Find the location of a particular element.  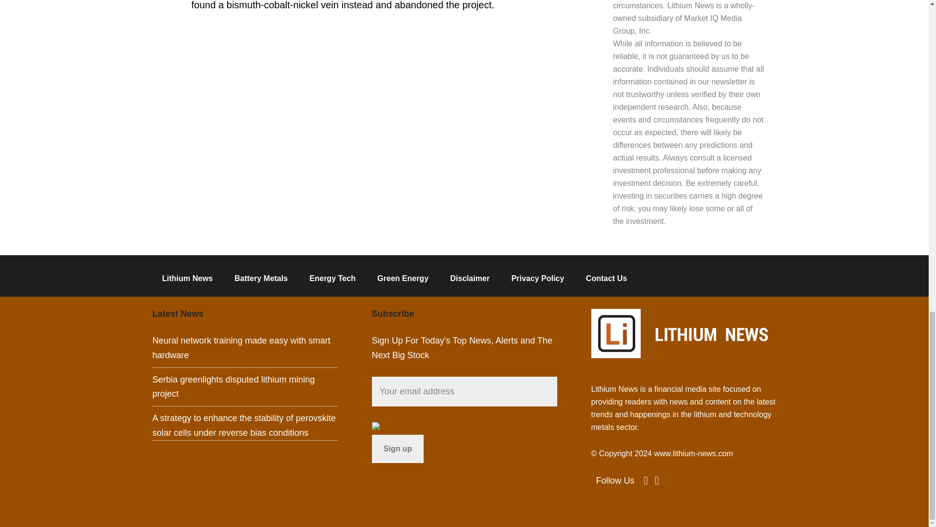

Energy Tech is located at coordinates (332, 276).